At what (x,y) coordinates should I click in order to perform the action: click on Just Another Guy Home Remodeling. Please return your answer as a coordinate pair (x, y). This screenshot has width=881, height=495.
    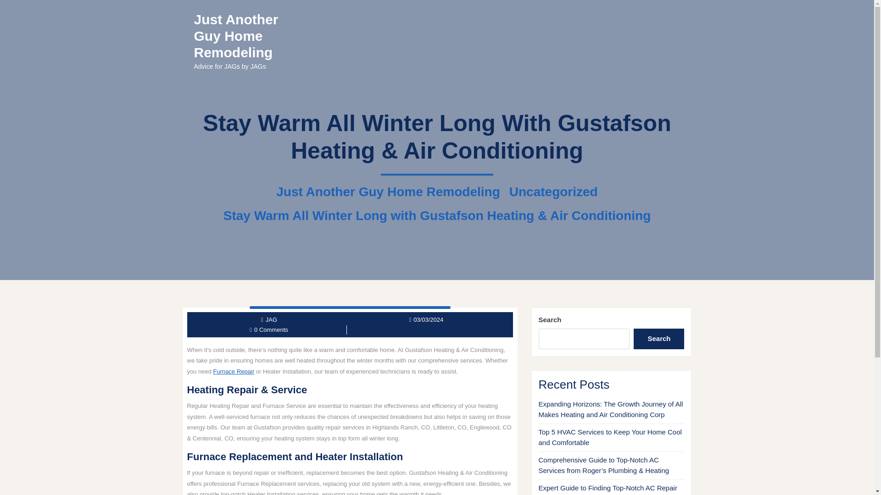
    Looking at the image, I should click on (387, 192).